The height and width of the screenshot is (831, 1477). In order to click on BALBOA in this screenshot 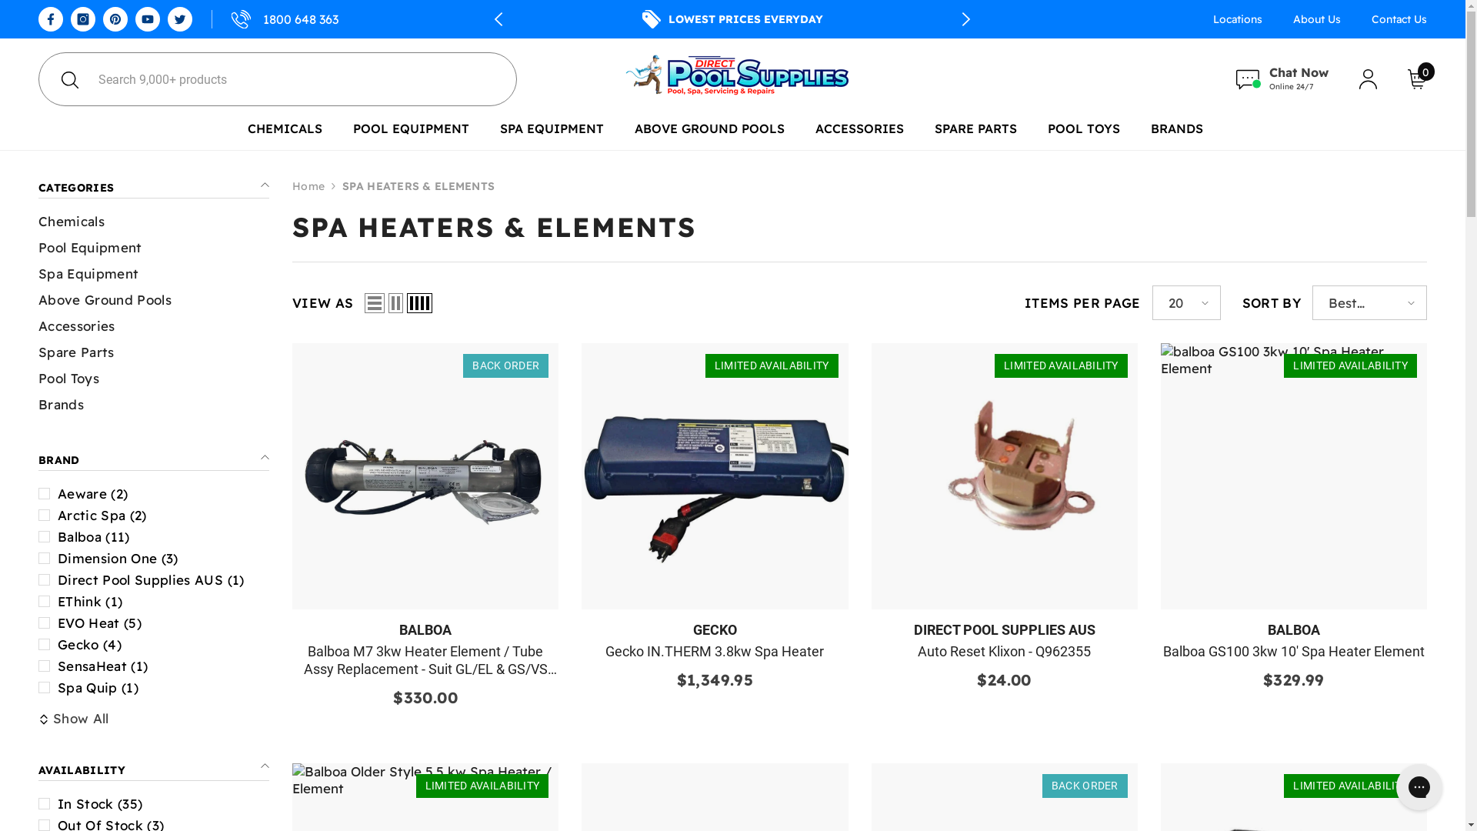, I will do `click(425, 629)`.